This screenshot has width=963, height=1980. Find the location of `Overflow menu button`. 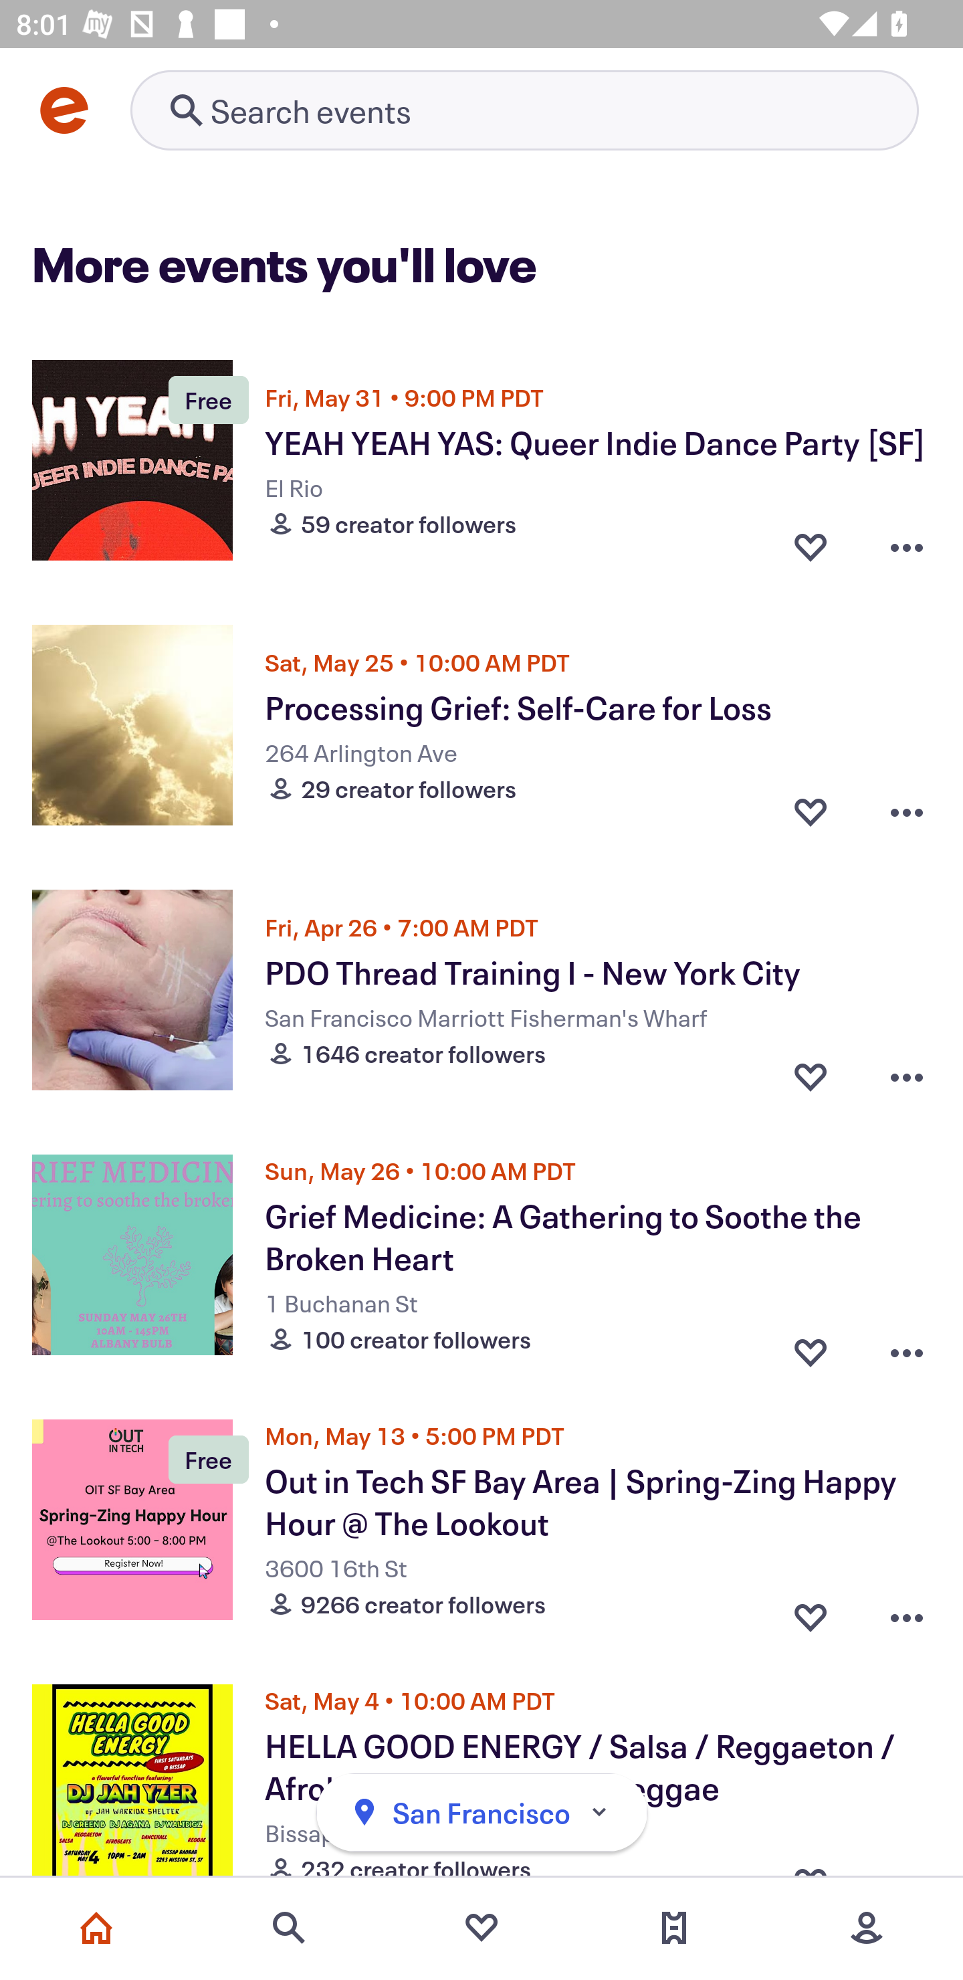

Overflow menu button is located at coordinates (907, 1611).